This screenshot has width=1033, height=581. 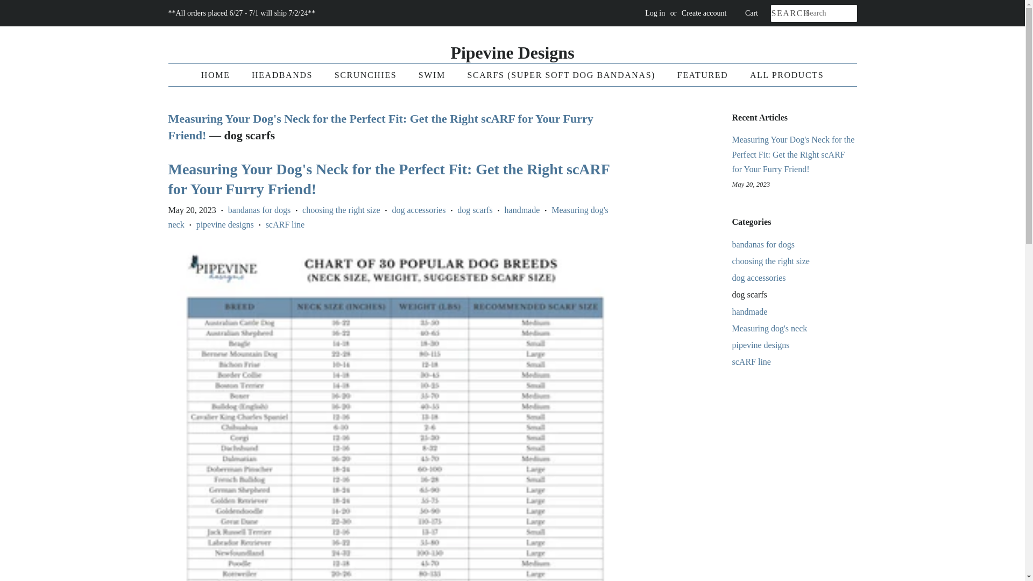 I want to click on Show articles tagged handmade, so click(x=749, y=311).